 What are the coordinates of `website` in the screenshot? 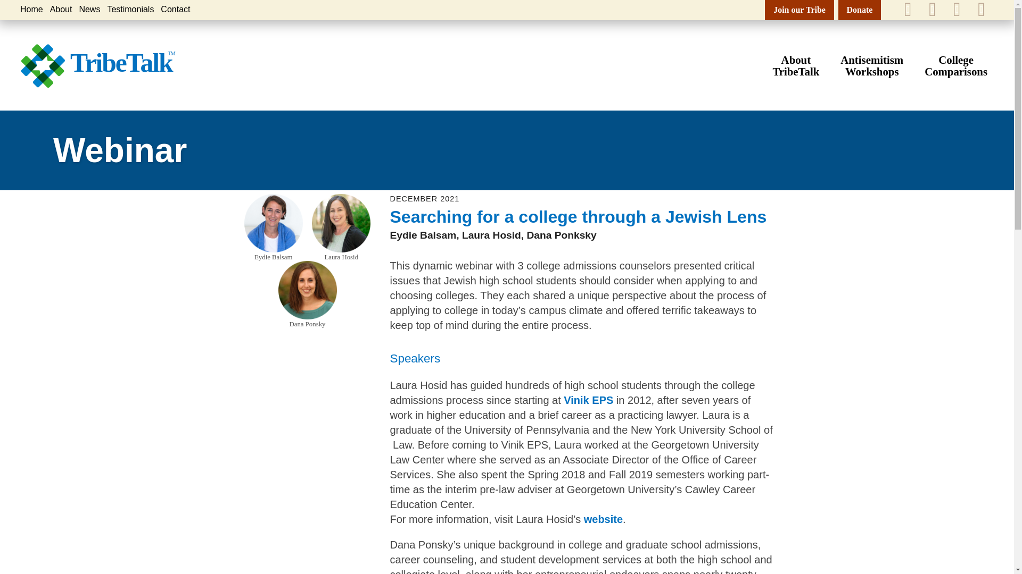 It's located at (872, 65).